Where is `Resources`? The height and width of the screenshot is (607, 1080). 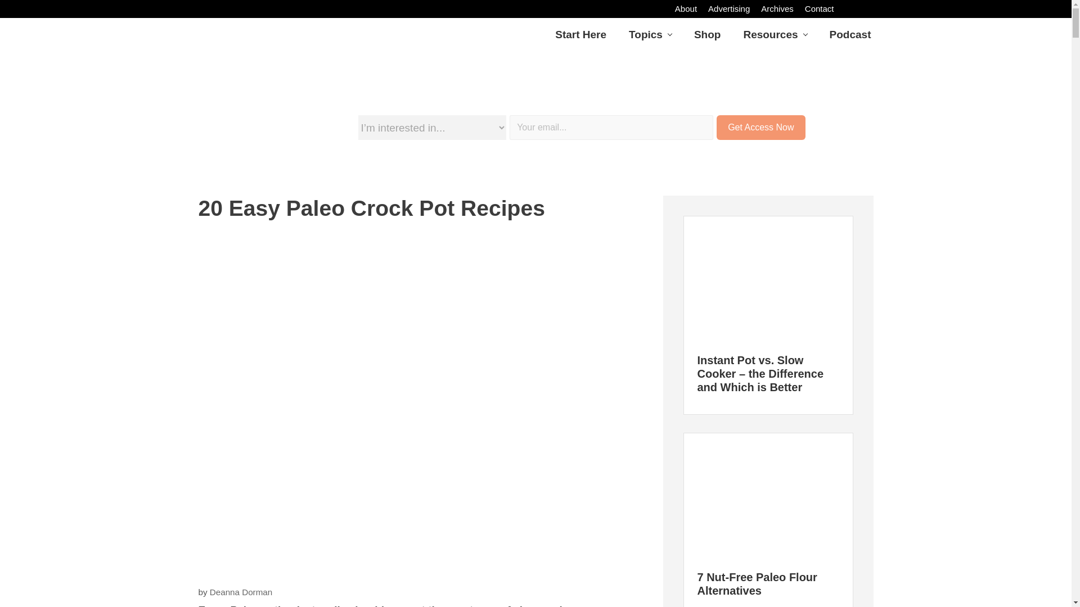
Resources is located at coordinates (775, 34).